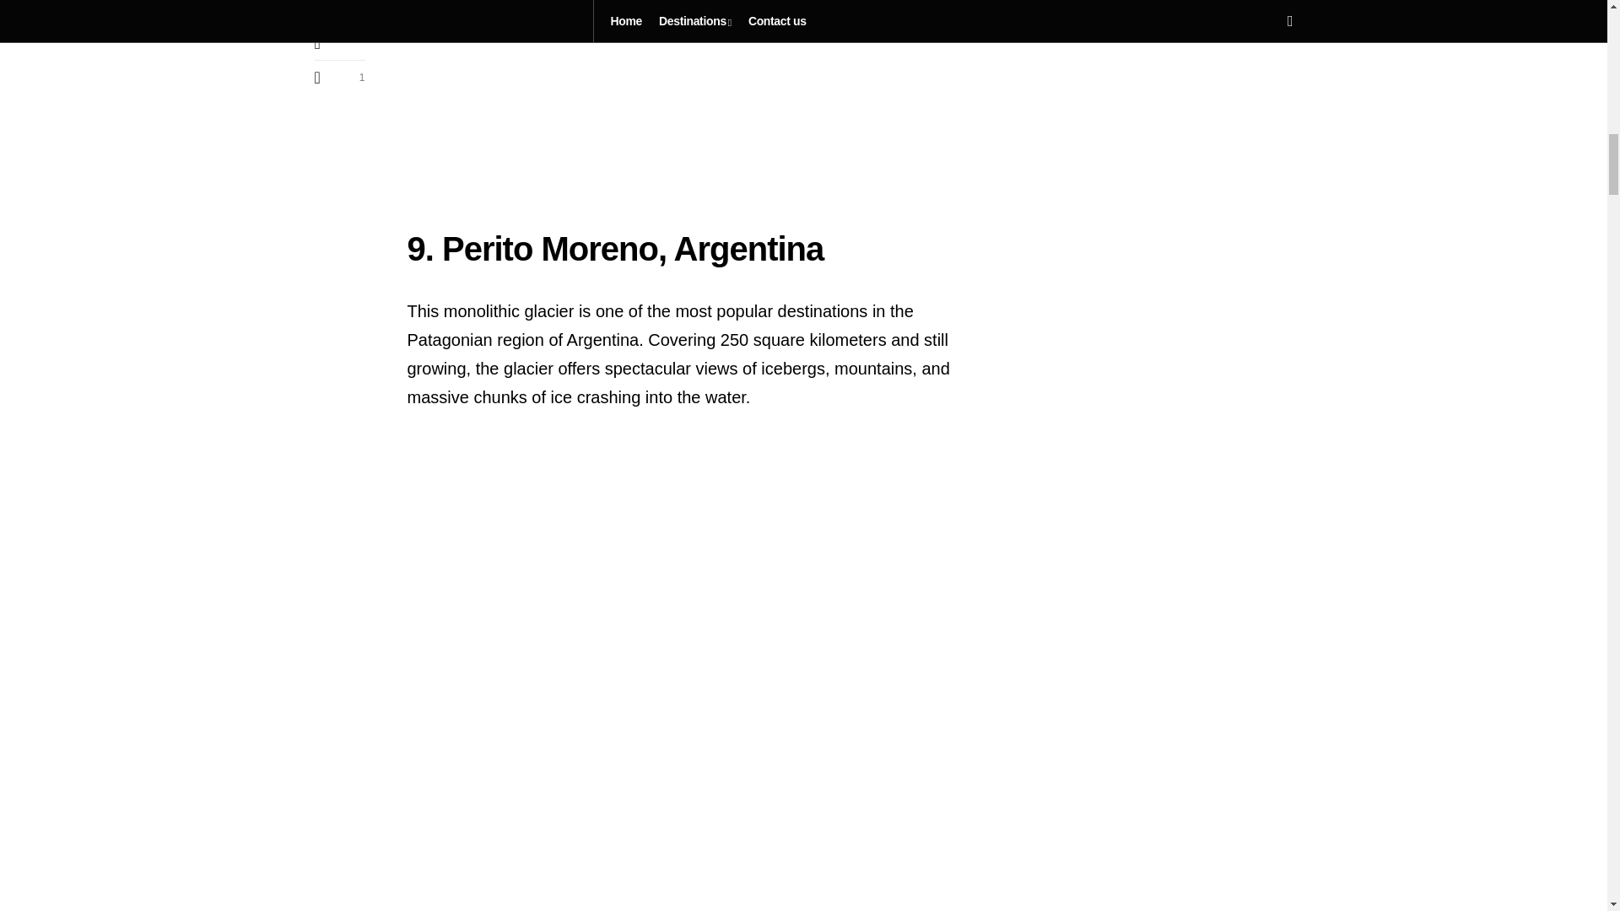  Describe the element at coordinates (693, 87) in the screenshot. I see `Top 10 Natural Wonders of South America You Must Visit 7` at that location.